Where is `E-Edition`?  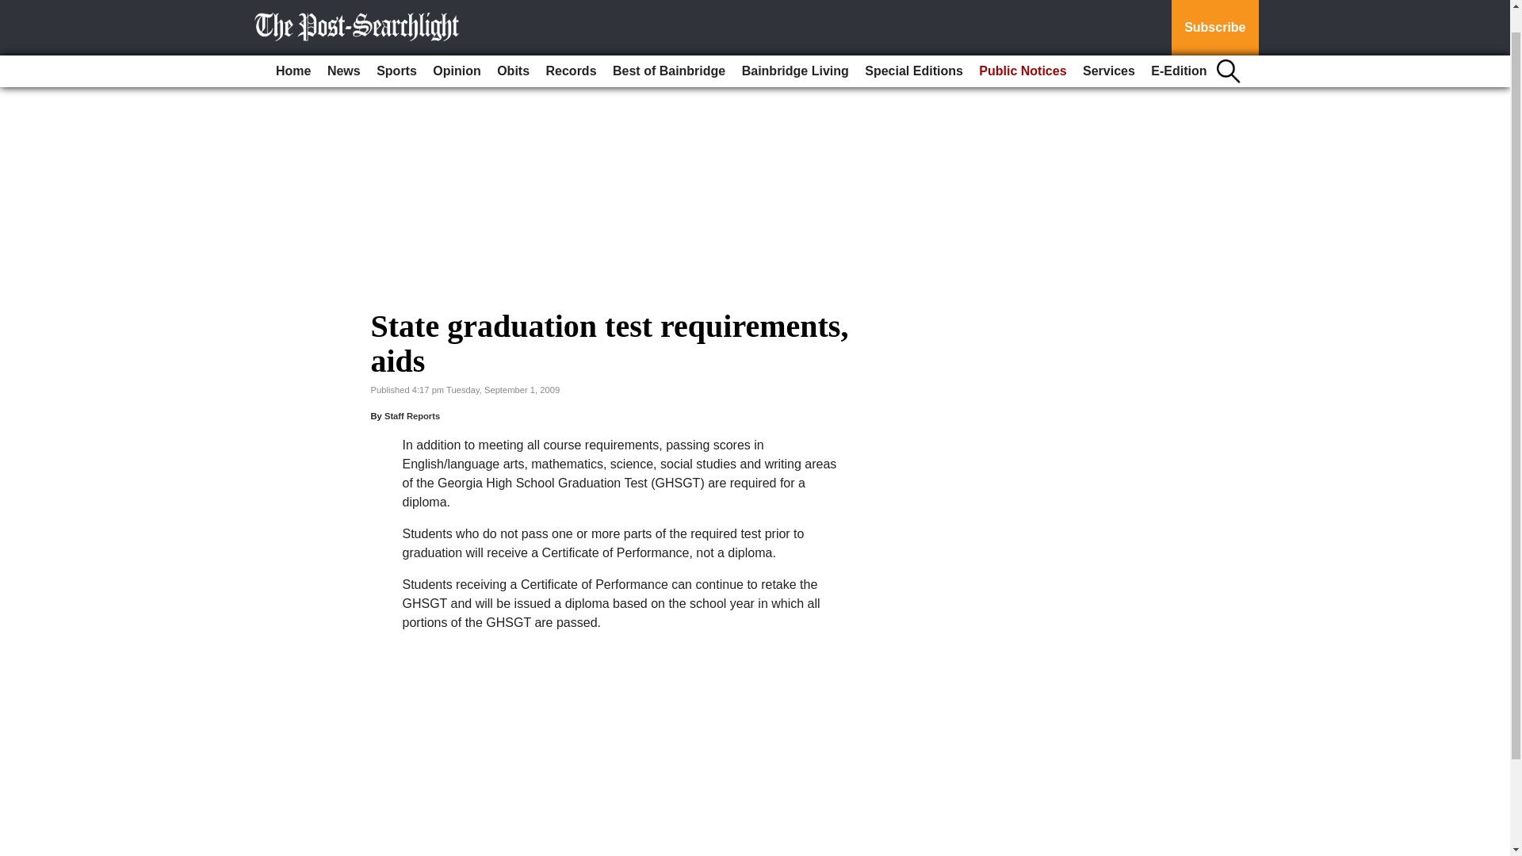 E-Edition is located at coordinates (1178, 46).